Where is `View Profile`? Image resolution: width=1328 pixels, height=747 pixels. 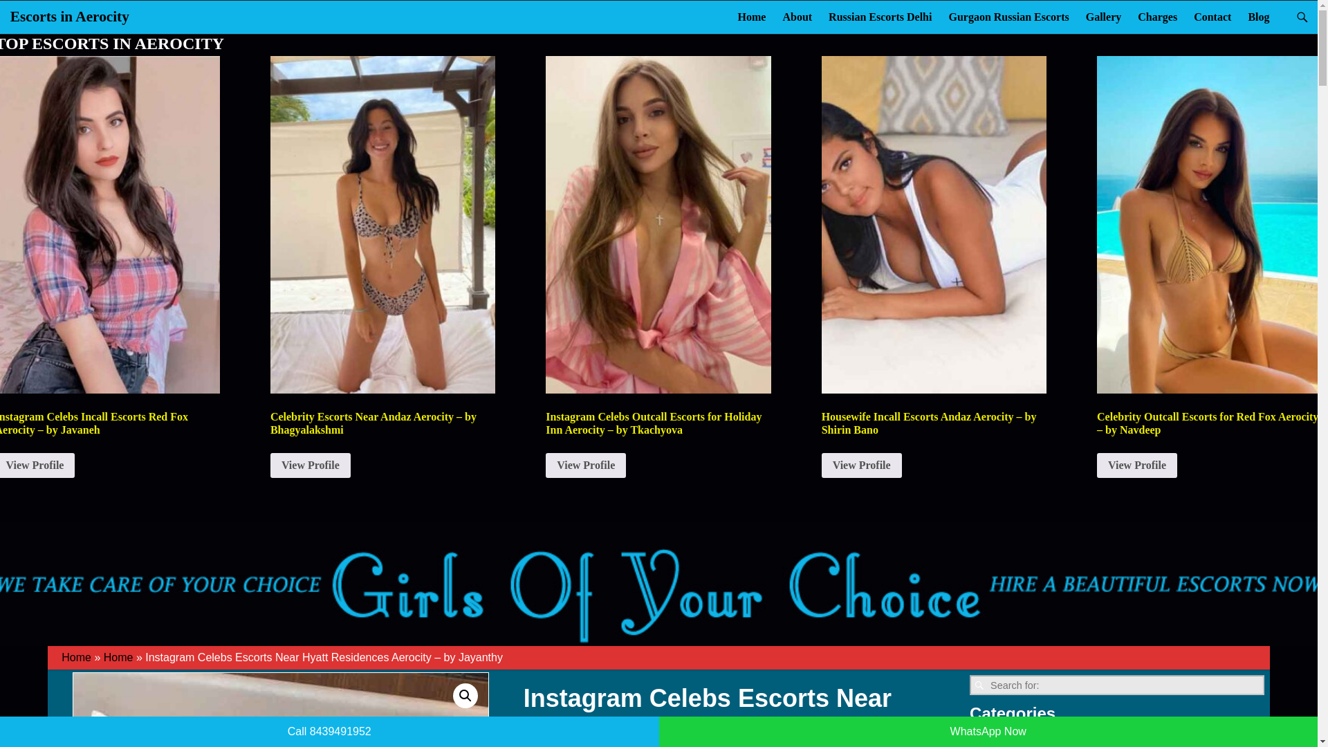
View Profile is located at coordinates (37, 465).